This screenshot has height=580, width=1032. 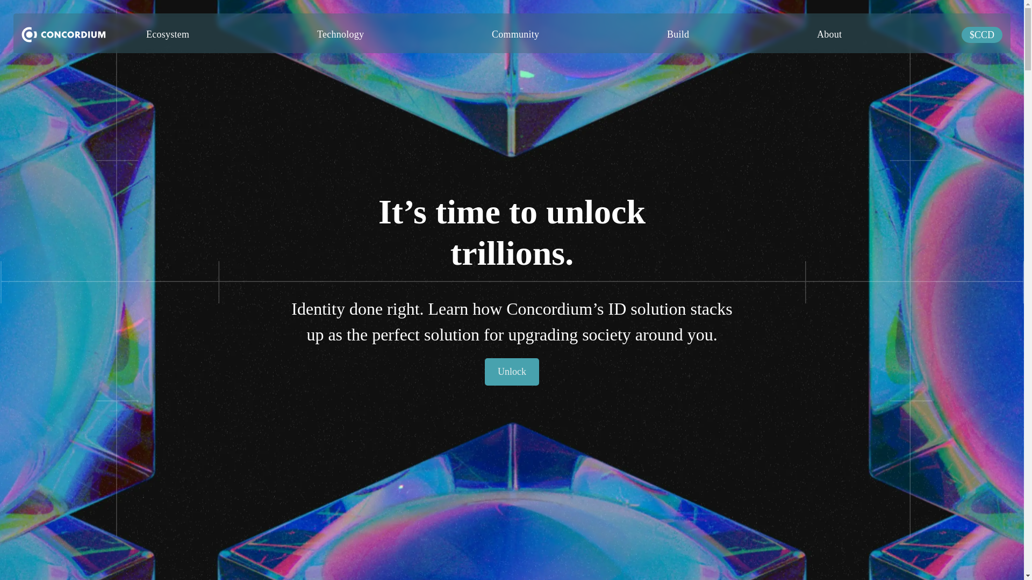 I want to click on Ecosystem, so click(x=168, y=33).